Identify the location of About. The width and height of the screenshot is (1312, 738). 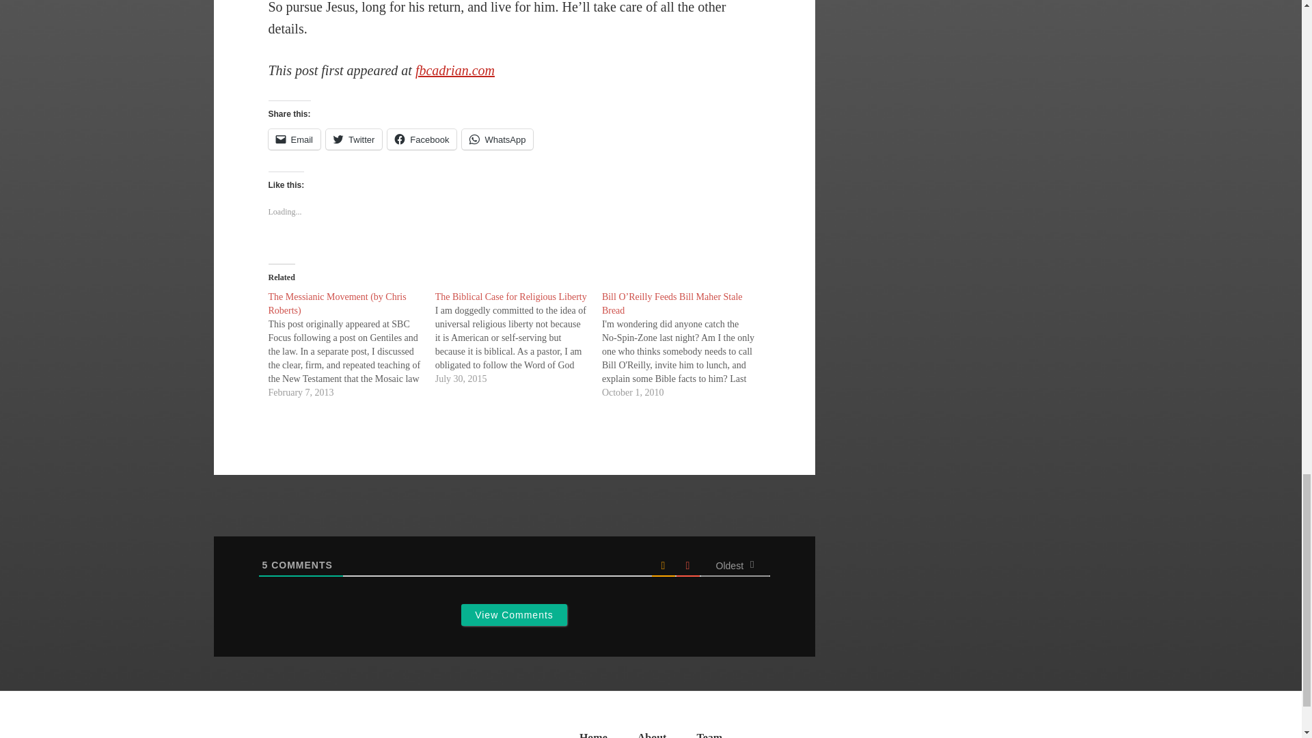
(652, 735).